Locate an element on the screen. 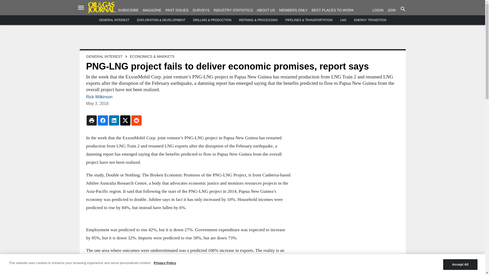 Image resolution: width=489 pixels, height=275 pixels. PAST ISSUES is located at coordinates (177, 10).